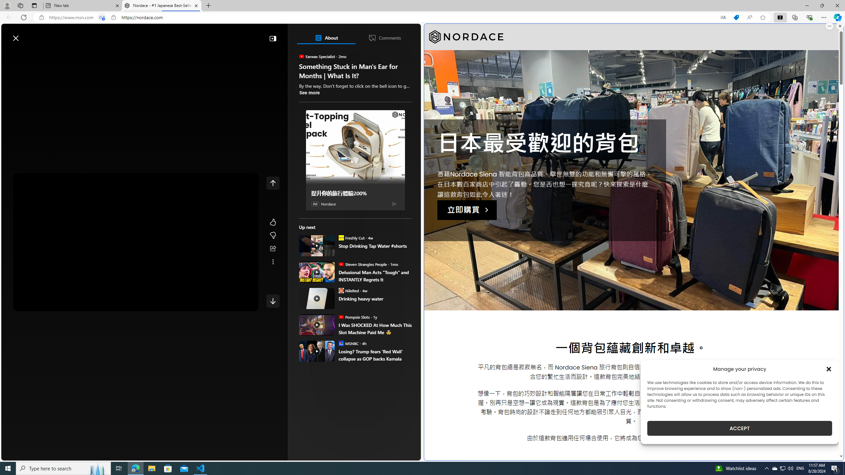 Image resolution: width=845 pixels, height=475 pixels. What do you see at coordinates (10, 53) in the screenshot?
I see `Open navigation menu` at bounding box center [10, 53].